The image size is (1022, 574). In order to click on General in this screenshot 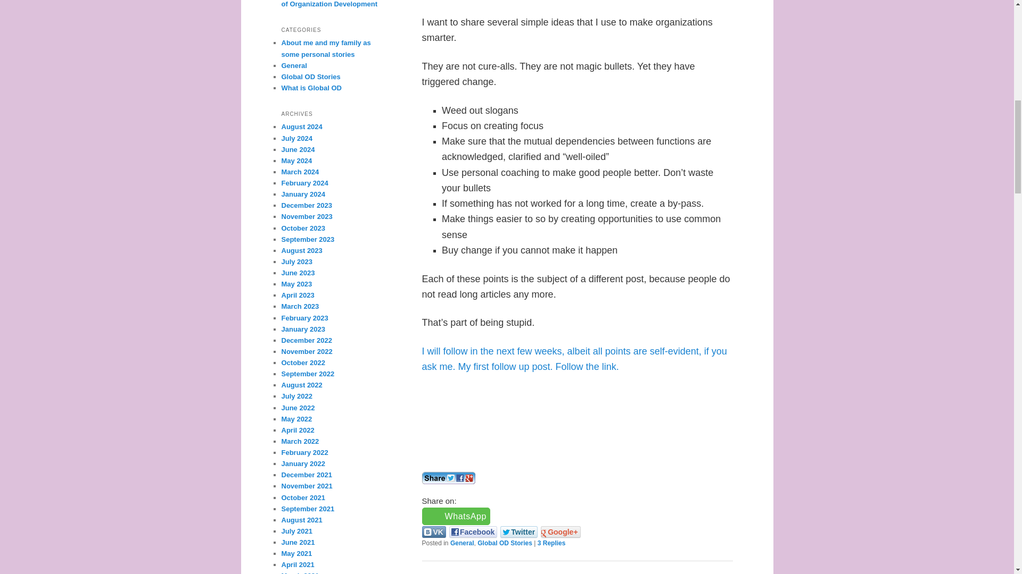, I will do `click(462, 543)`.